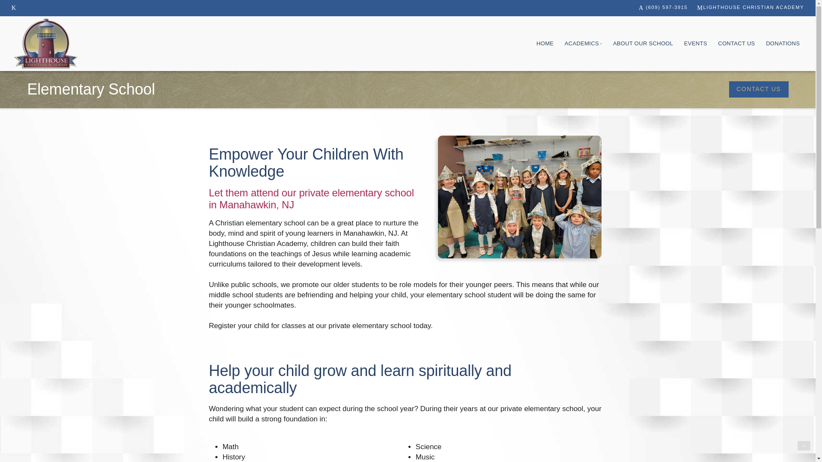  What do you see at coordinates (14, 8) in the screenshot?
I see `Facebook` at bounding box center [14, 8].